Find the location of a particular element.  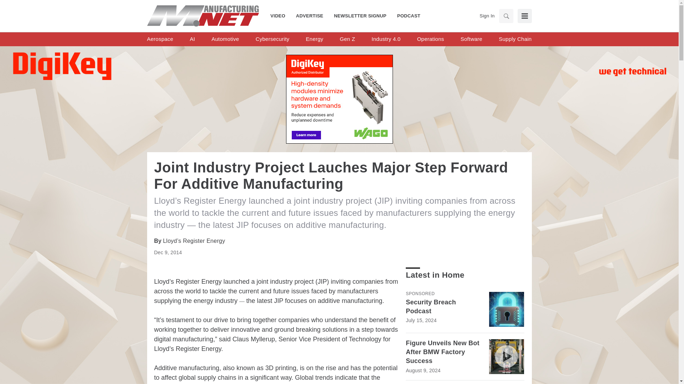

Operations is located at coordinates (430, 39).